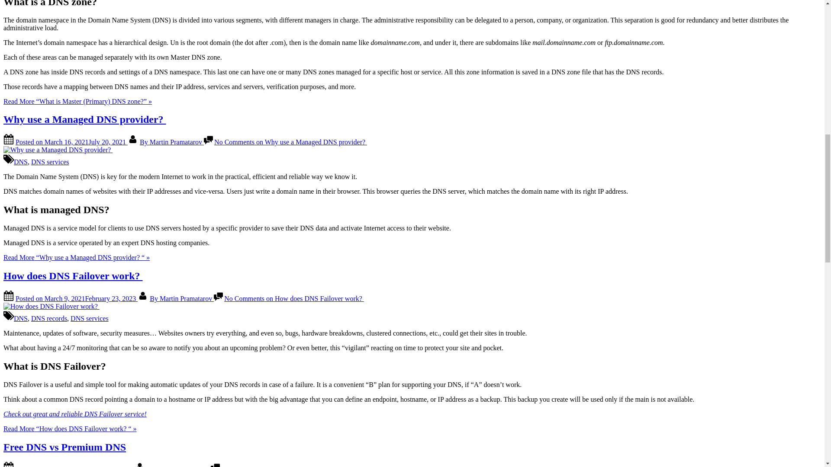  I want to click on DNS services, so click(50, 162).